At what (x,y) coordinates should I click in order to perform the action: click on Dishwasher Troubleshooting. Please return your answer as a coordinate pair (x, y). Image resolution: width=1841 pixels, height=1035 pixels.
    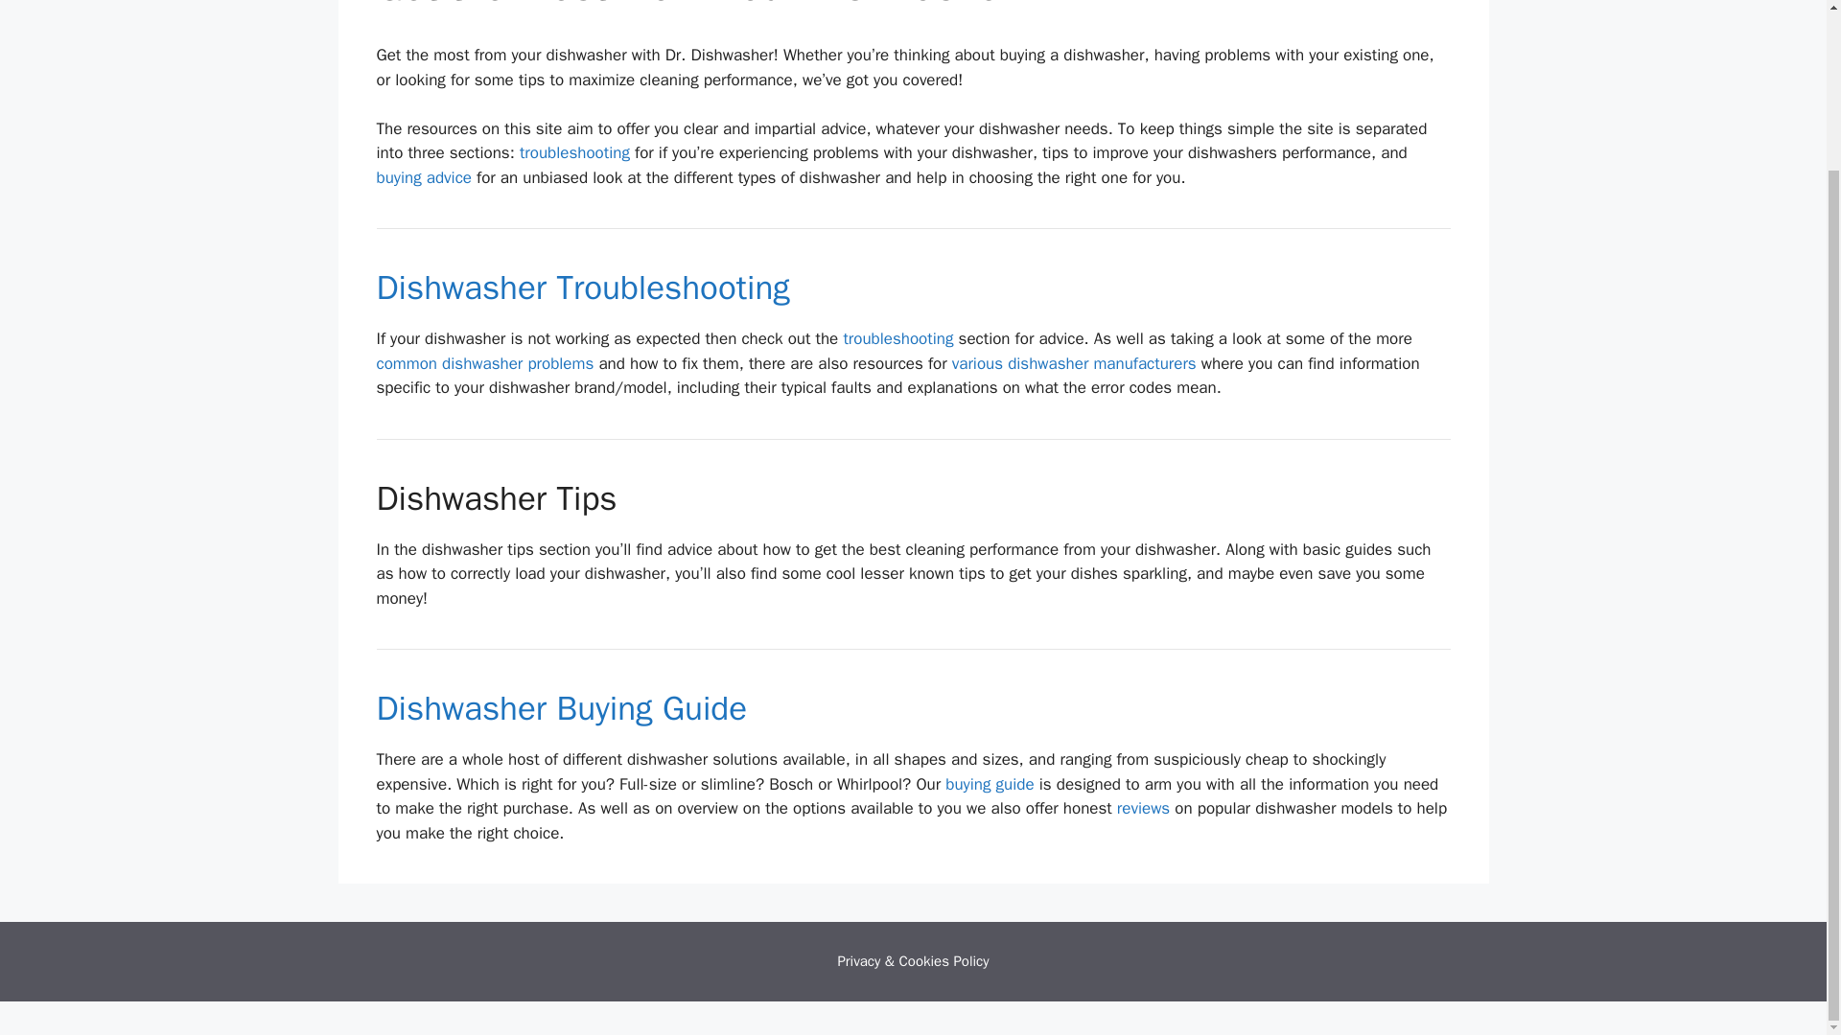
    Looking at the image, I should click on (573, 152).